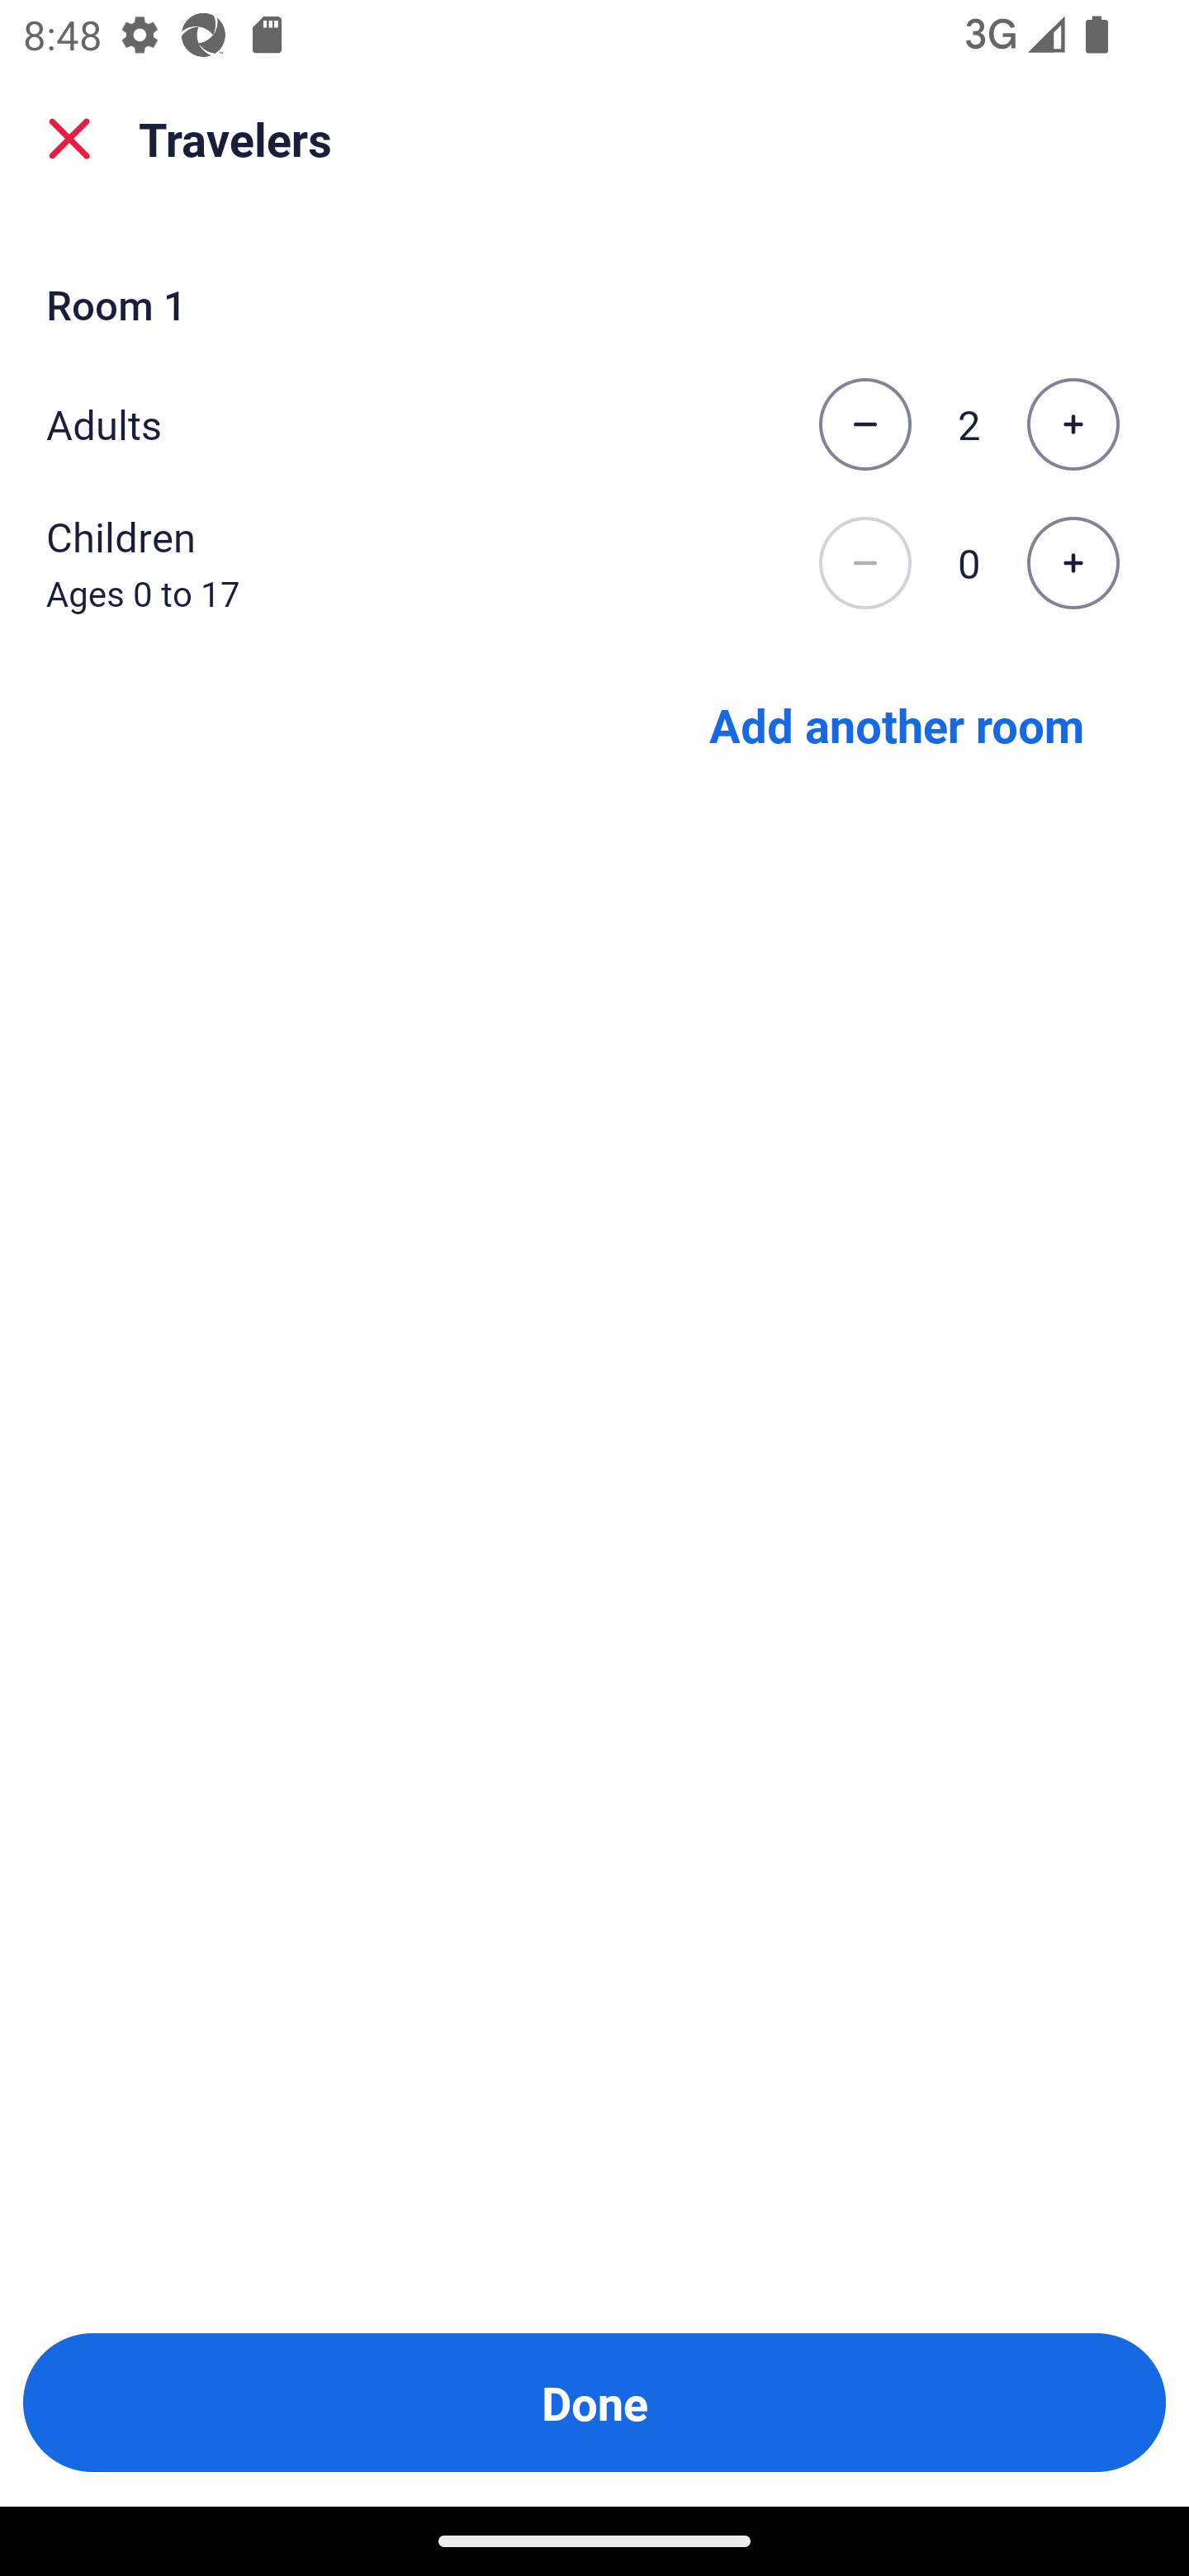 The width and height of the screenshot is (1189, 2576). What do you see at coordinates (865, 424) in the screenshot?
I see `Decrease the number of adults` at bounding box center [865, 424].